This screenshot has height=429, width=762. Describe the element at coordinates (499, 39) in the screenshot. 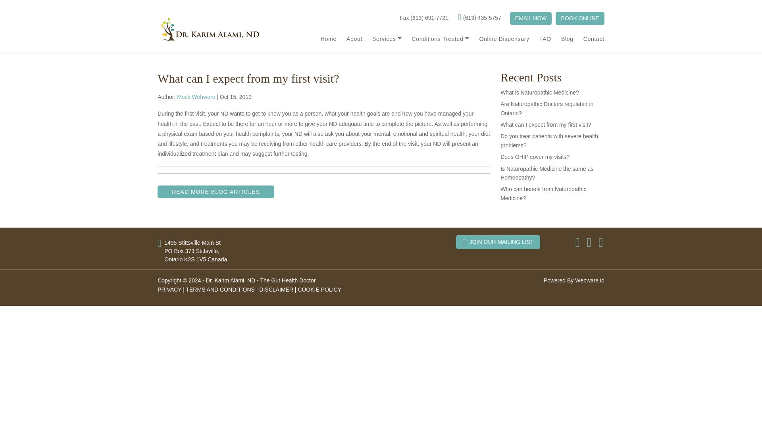

I see `Online Dispensary` at that location.